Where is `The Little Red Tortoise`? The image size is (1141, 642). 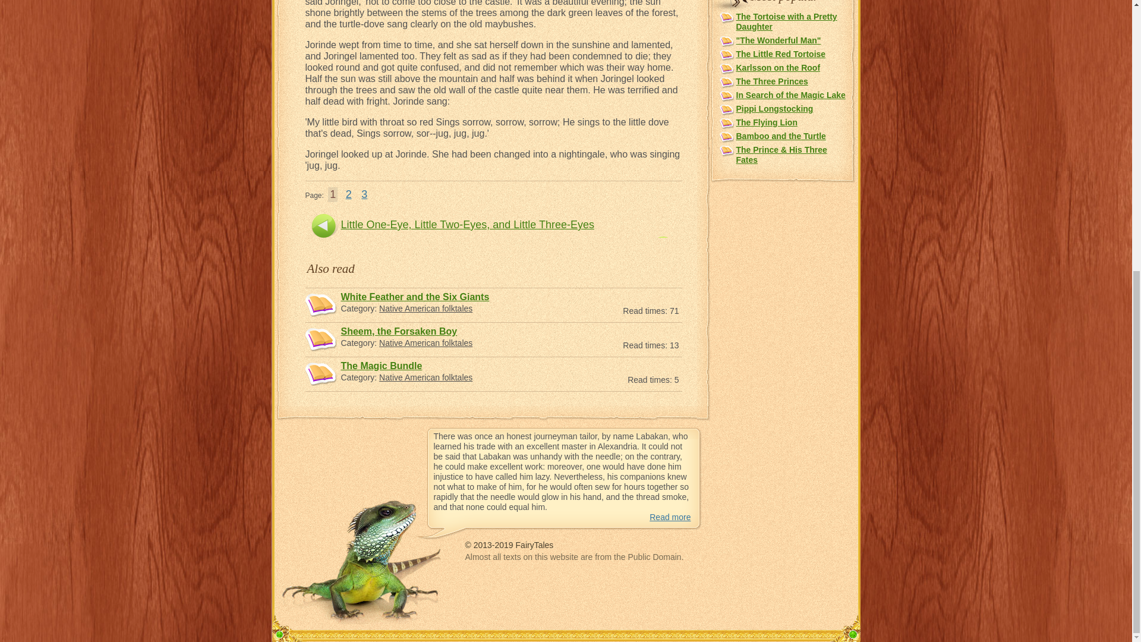 The Little Red Tortoise is located at coordinates (780, 54).